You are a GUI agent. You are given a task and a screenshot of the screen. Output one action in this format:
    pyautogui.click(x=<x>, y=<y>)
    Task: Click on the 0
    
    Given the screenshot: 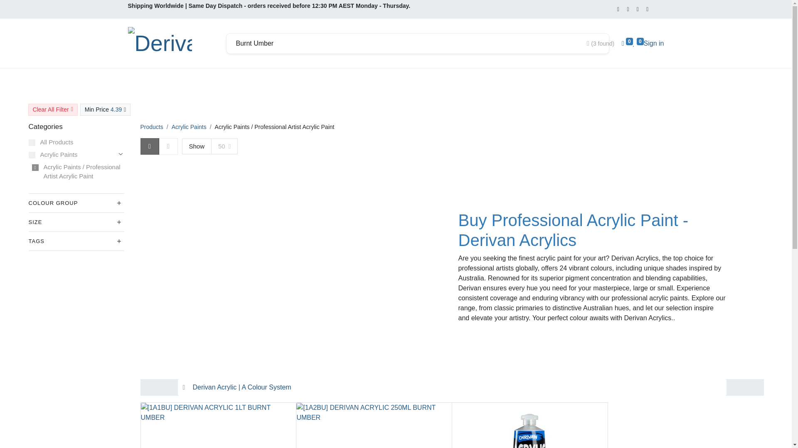 What is the action you would take?
    pyautogui.click(x=638, y=43)
    